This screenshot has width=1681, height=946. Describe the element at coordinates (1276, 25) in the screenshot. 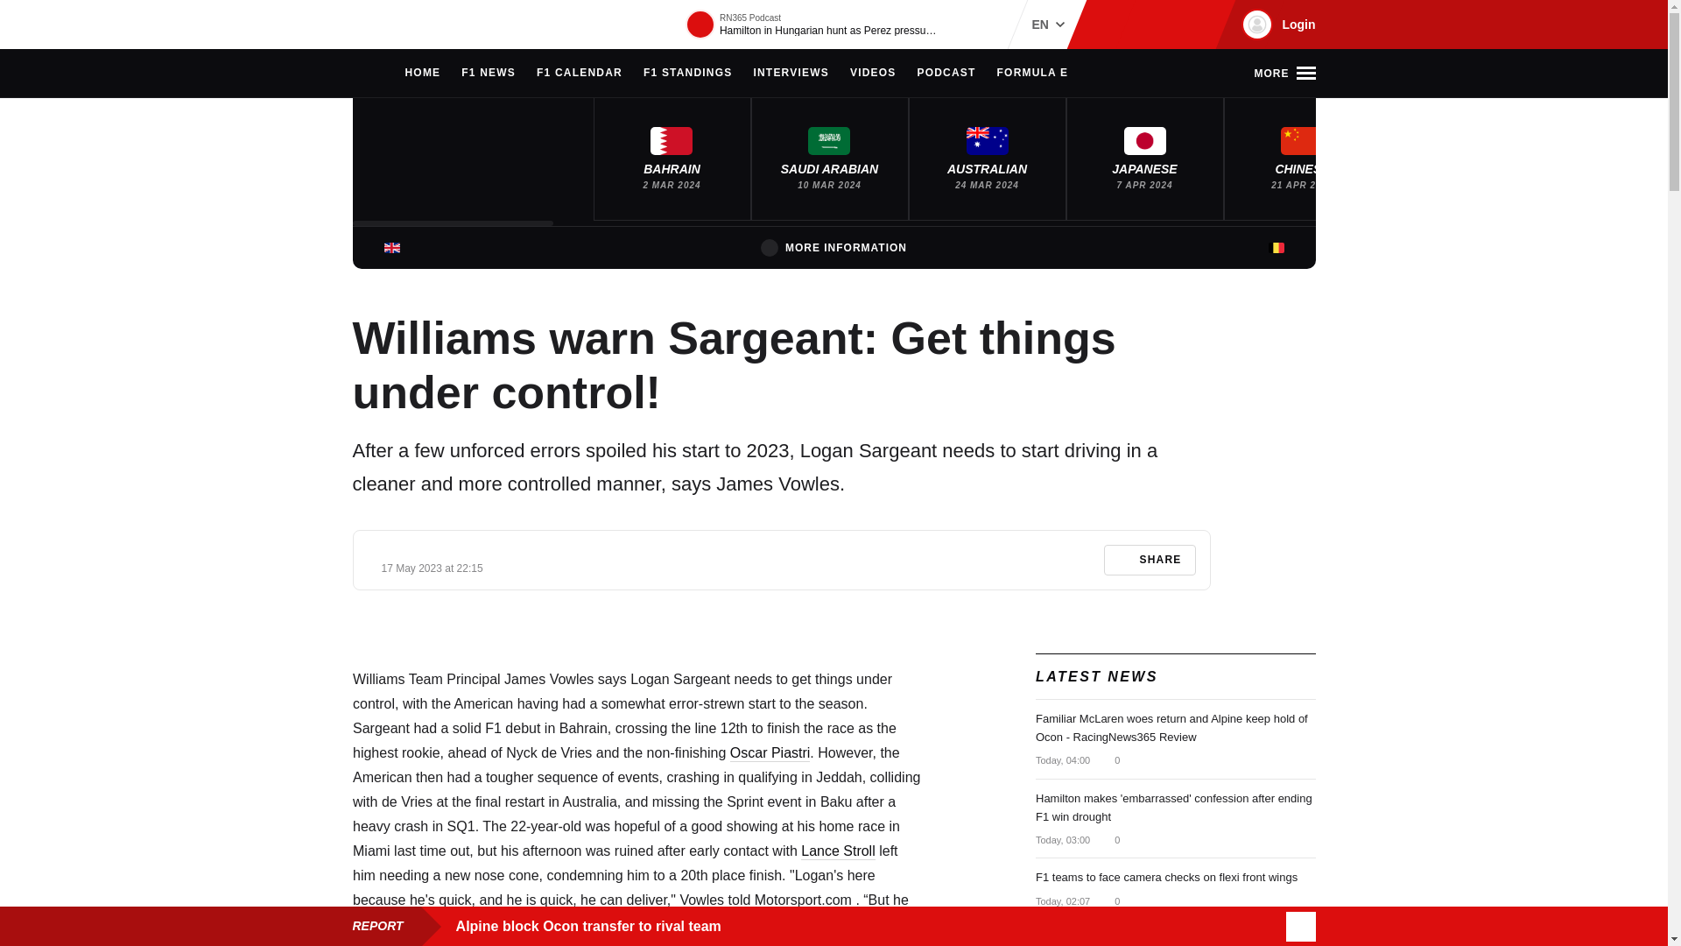

I see `Login` at that location.